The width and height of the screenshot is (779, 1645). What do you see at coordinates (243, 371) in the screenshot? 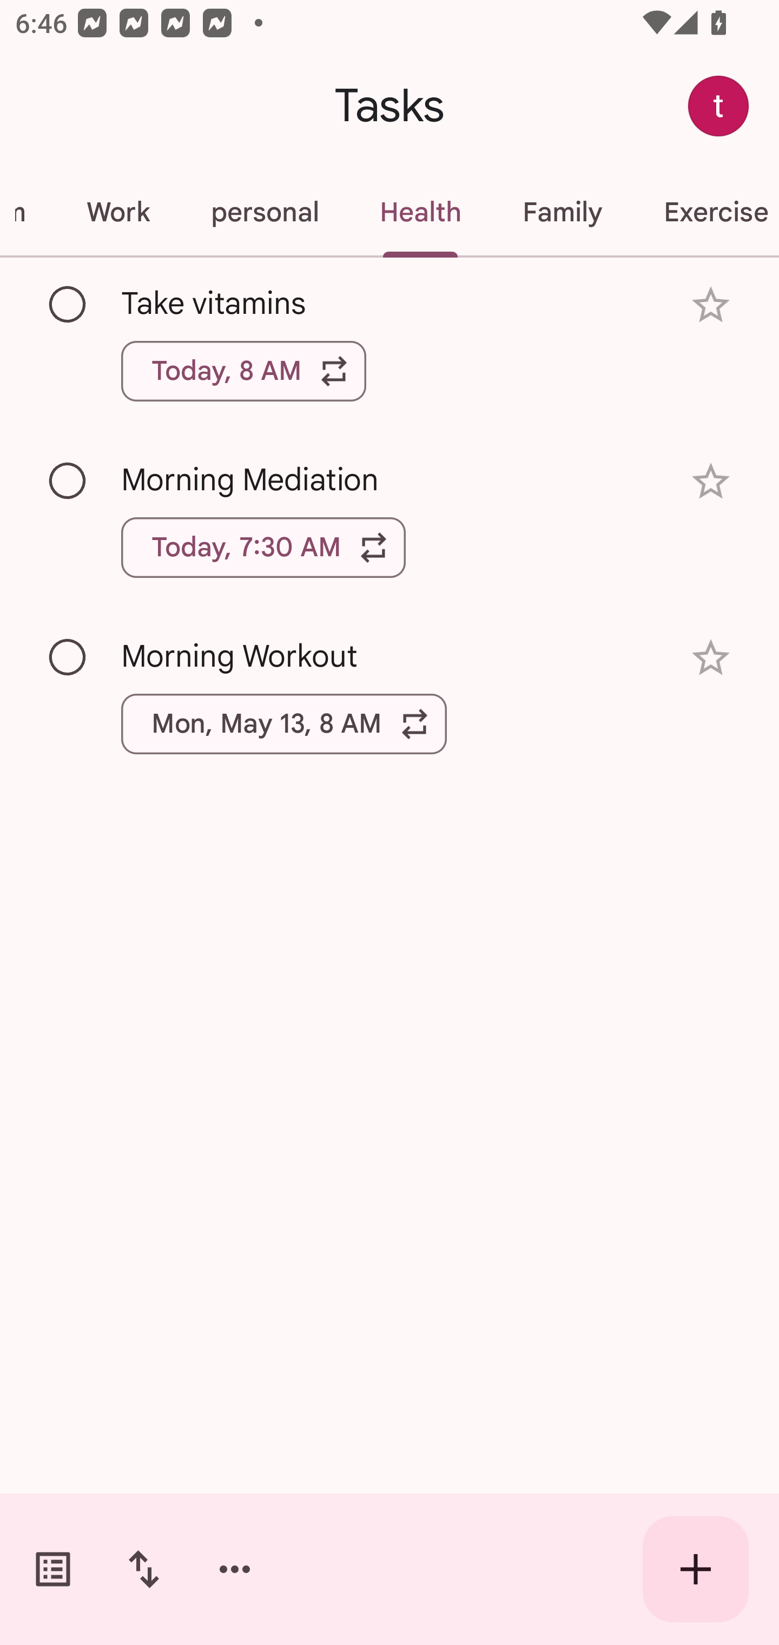
I see `Today, 8 AM` at bounding box center [243, 371].